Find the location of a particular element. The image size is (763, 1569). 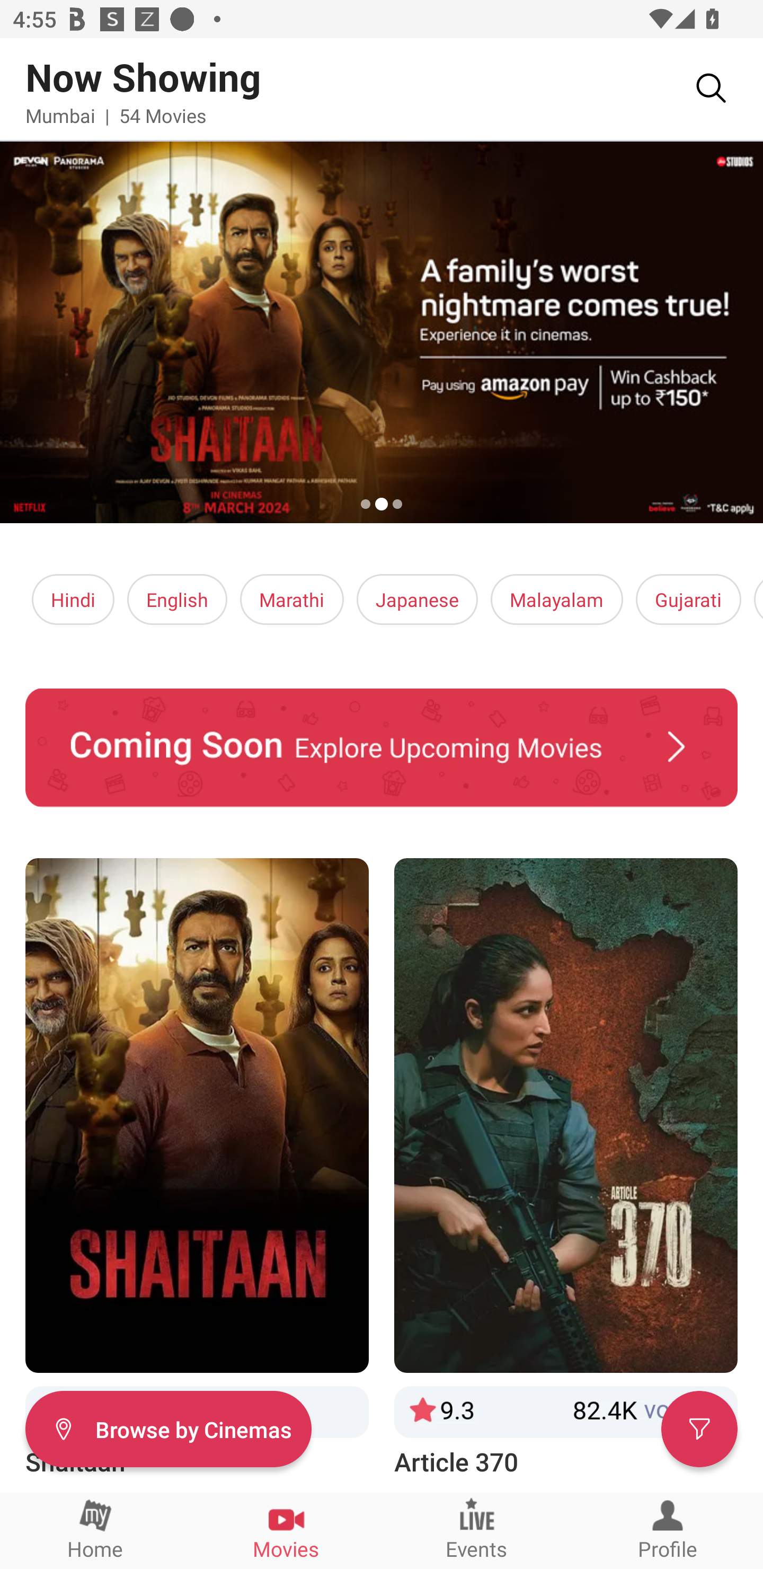

Filter is located at coordinates (699, 1428).